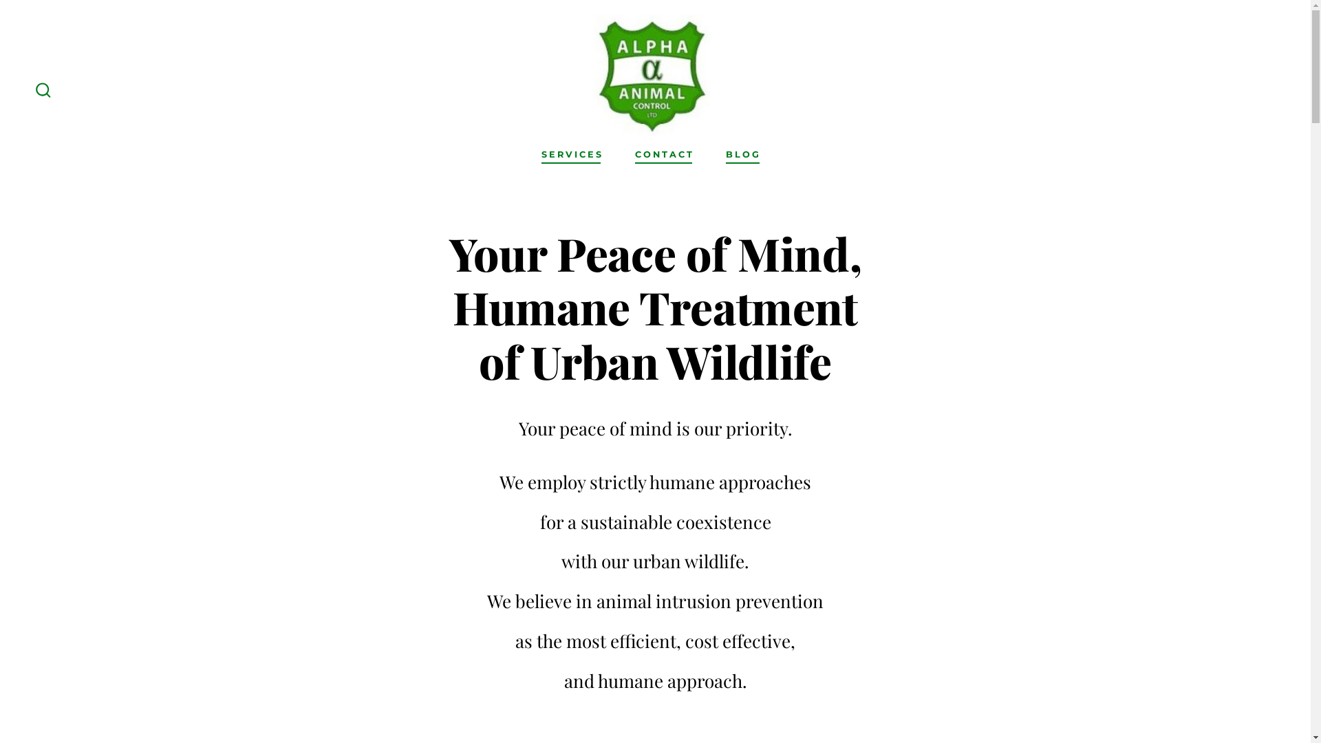  What do you see at coordinates (572, 155) in the screenshot?
I see `SERVICES` at bounding box center [572, 155].